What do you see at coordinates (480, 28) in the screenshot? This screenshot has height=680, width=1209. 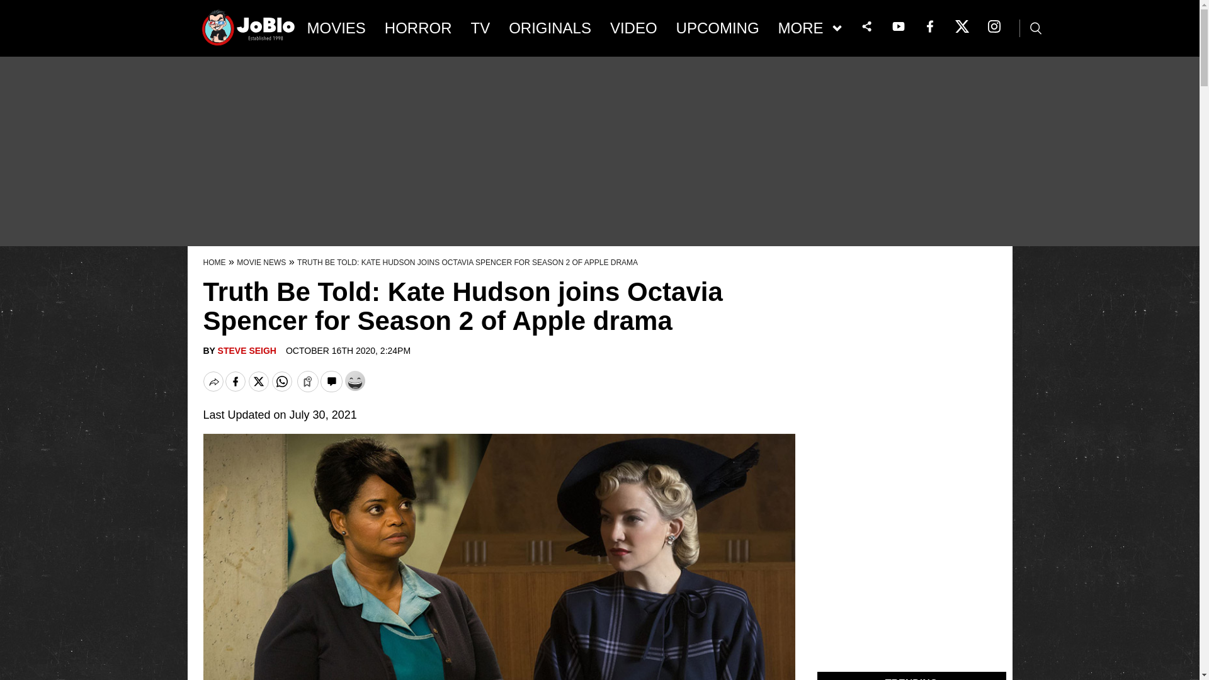 I see `TV` at bounding box center [480, 28].